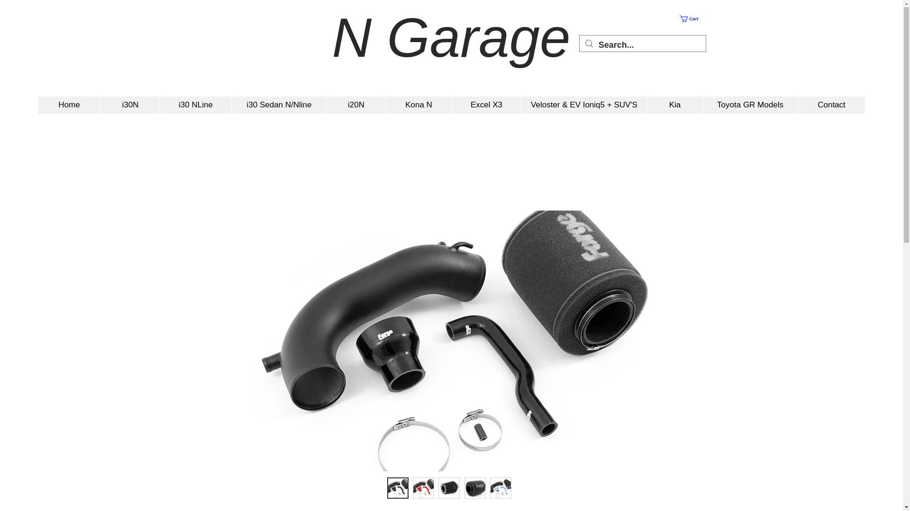 Image resolution: width=910 pixels, height=511 pixels. Describe the element at coordinates (130, 105) in the screenshot. I see `i30N` at that location.